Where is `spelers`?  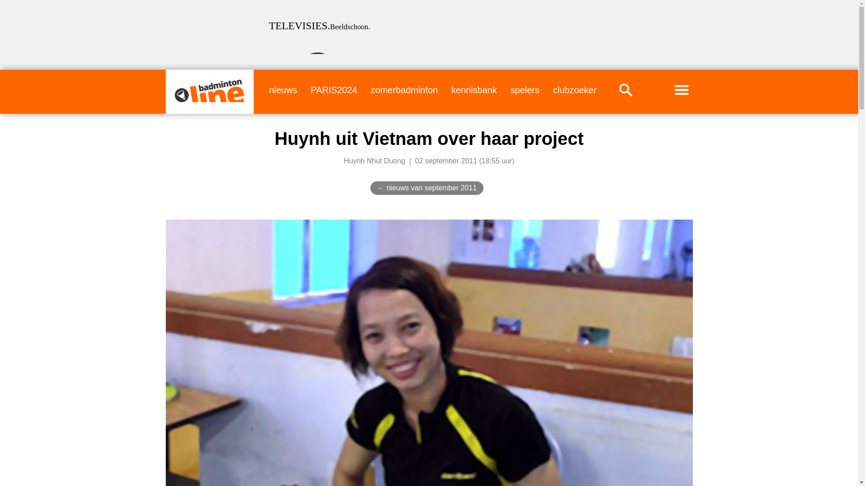
spelers is located at coordinates (524, 90).